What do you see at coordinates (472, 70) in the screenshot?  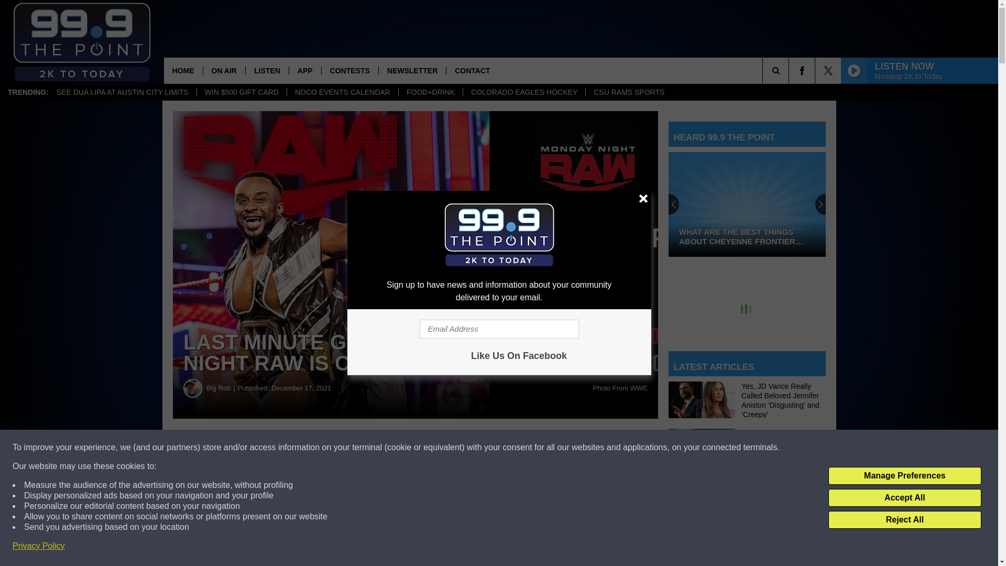 I see `CONTACT` at bounding box center [472, 70].